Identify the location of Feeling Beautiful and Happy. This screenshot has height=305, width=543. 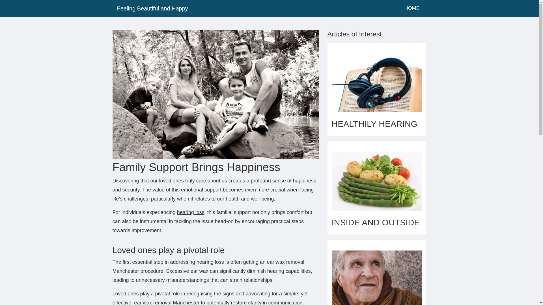
(257, 8).